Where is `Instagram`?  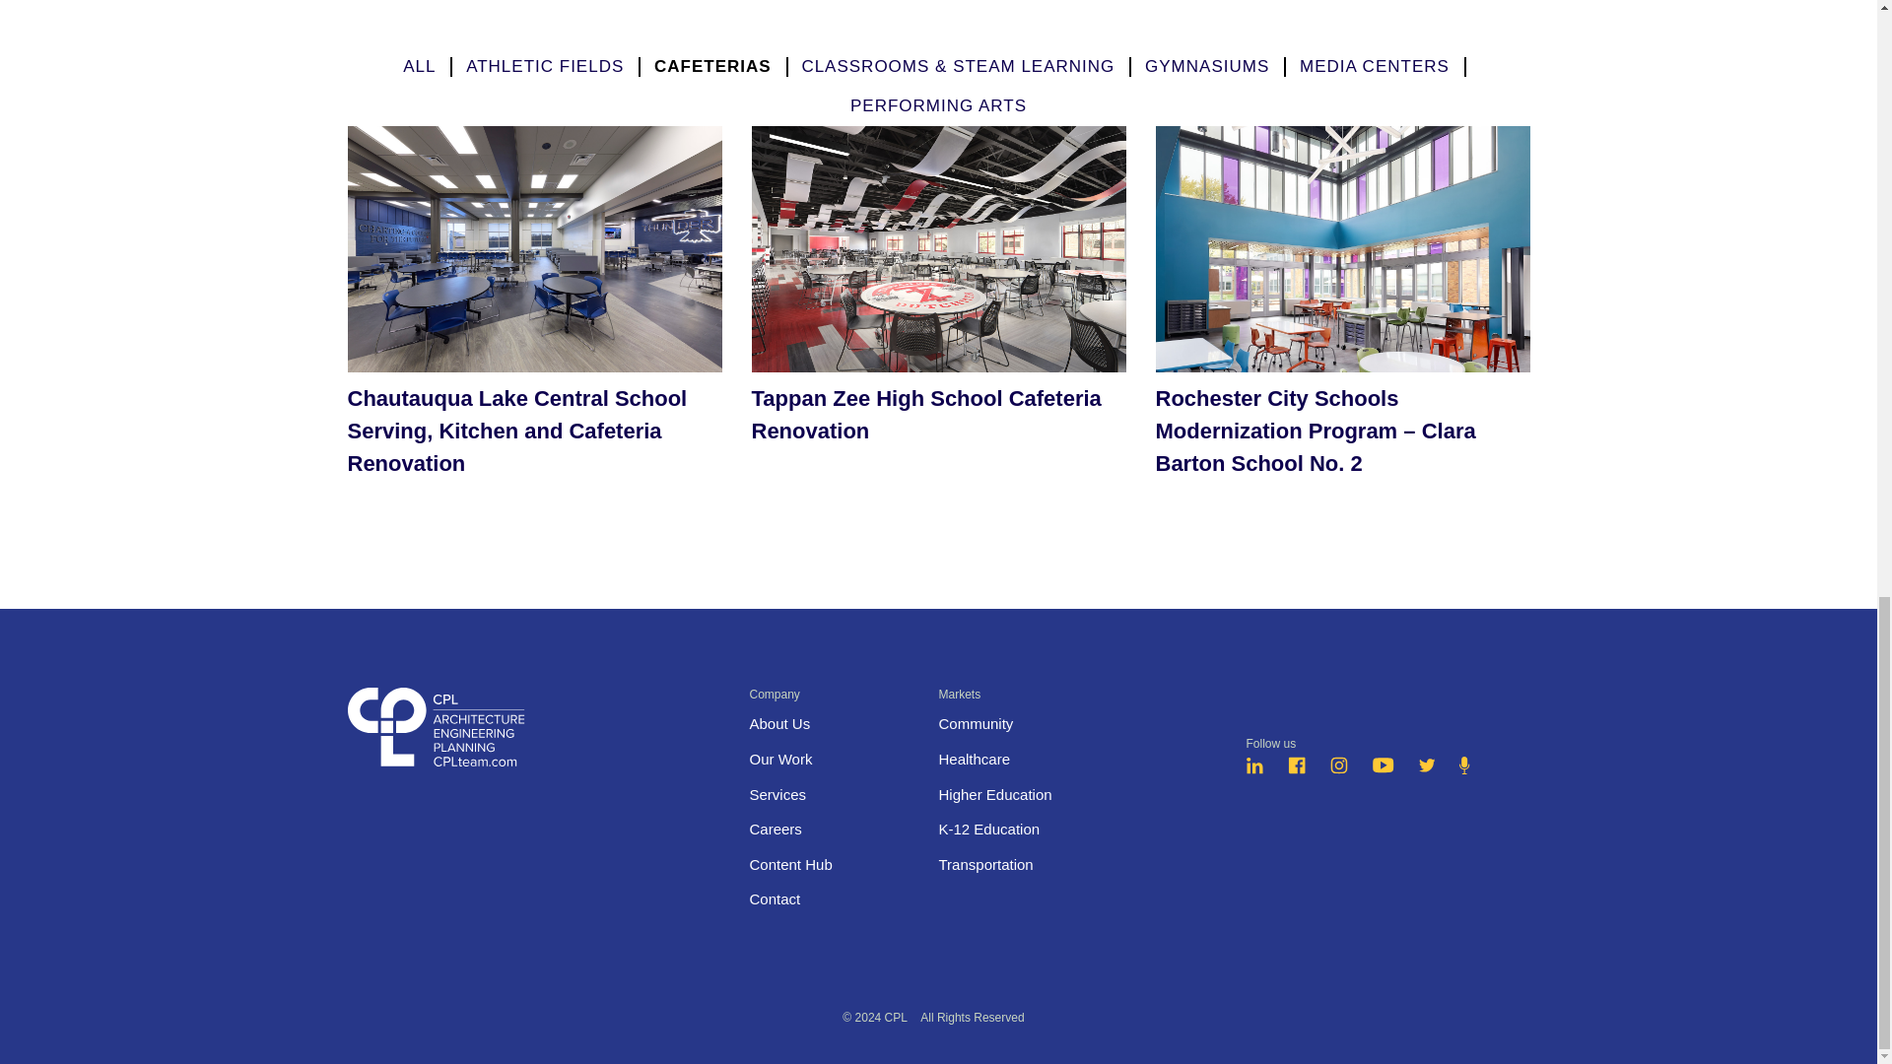 Instagram is located at coordinates (1338, 768).